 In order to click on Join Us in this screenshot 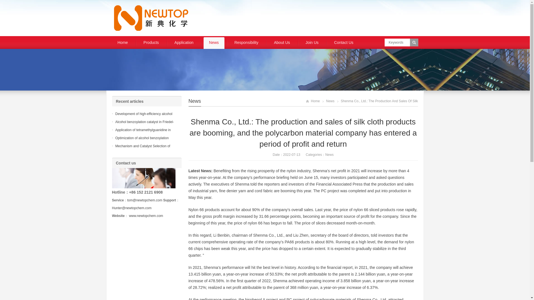, I will do `click(312, 43)`.